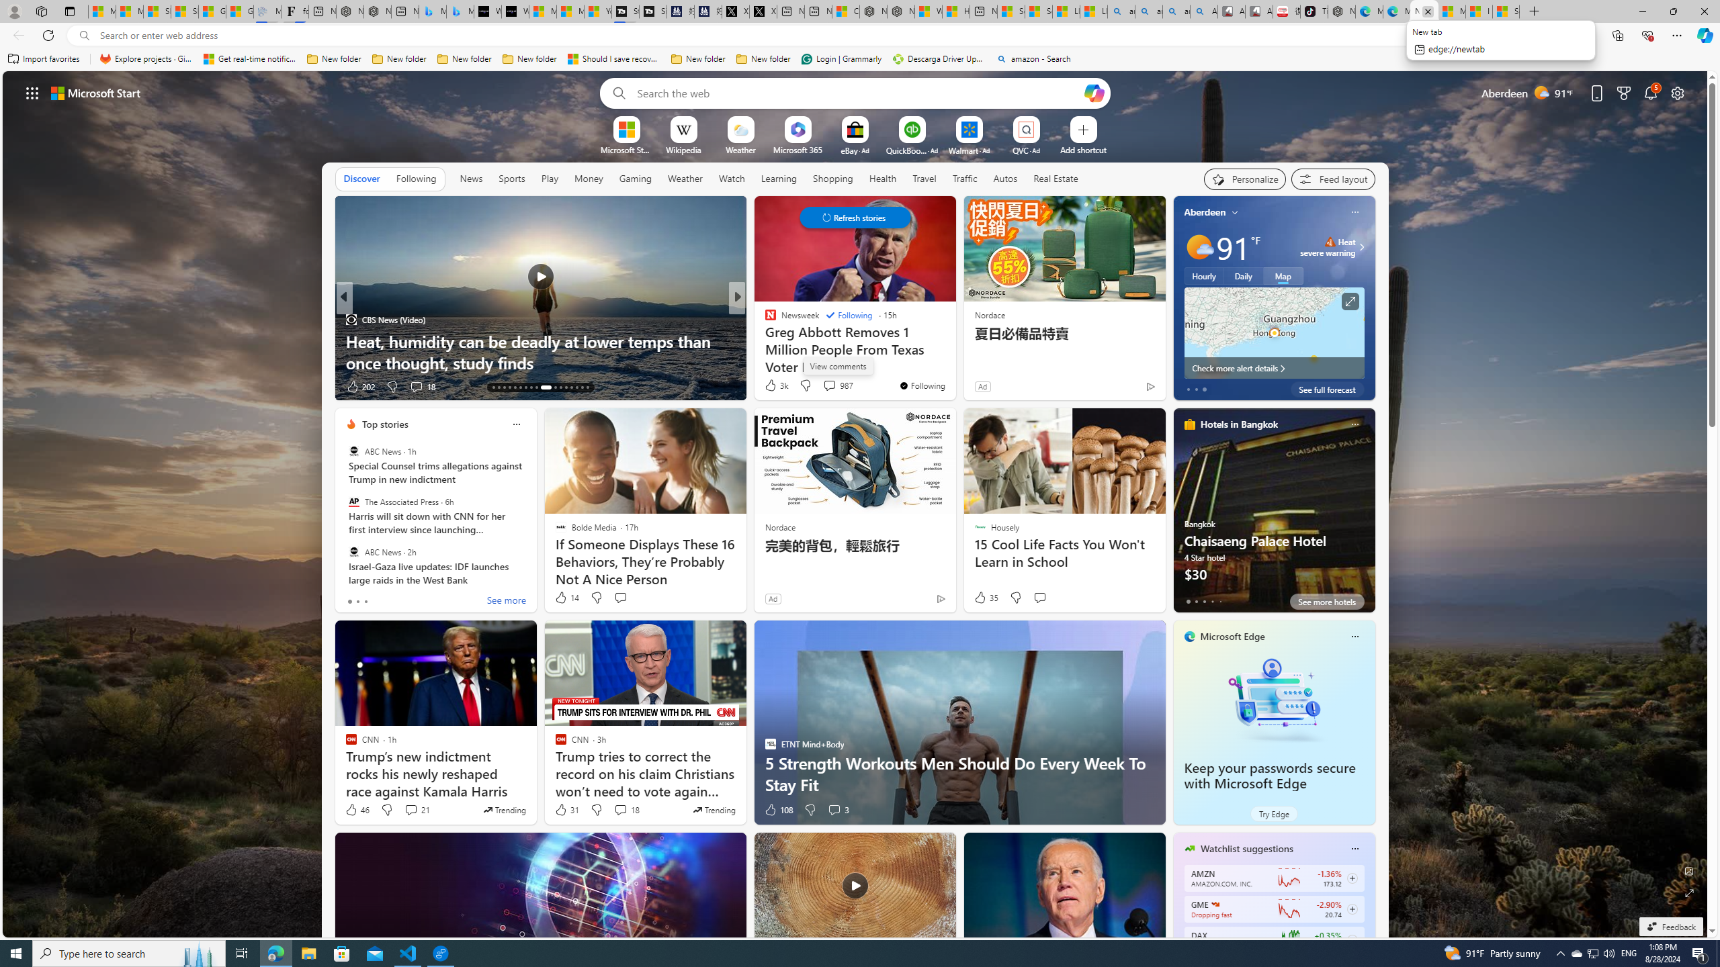  I want to click on I Gained 20 Pounds of Muscle in 30 Days! | Watch, so click(1479, 11).